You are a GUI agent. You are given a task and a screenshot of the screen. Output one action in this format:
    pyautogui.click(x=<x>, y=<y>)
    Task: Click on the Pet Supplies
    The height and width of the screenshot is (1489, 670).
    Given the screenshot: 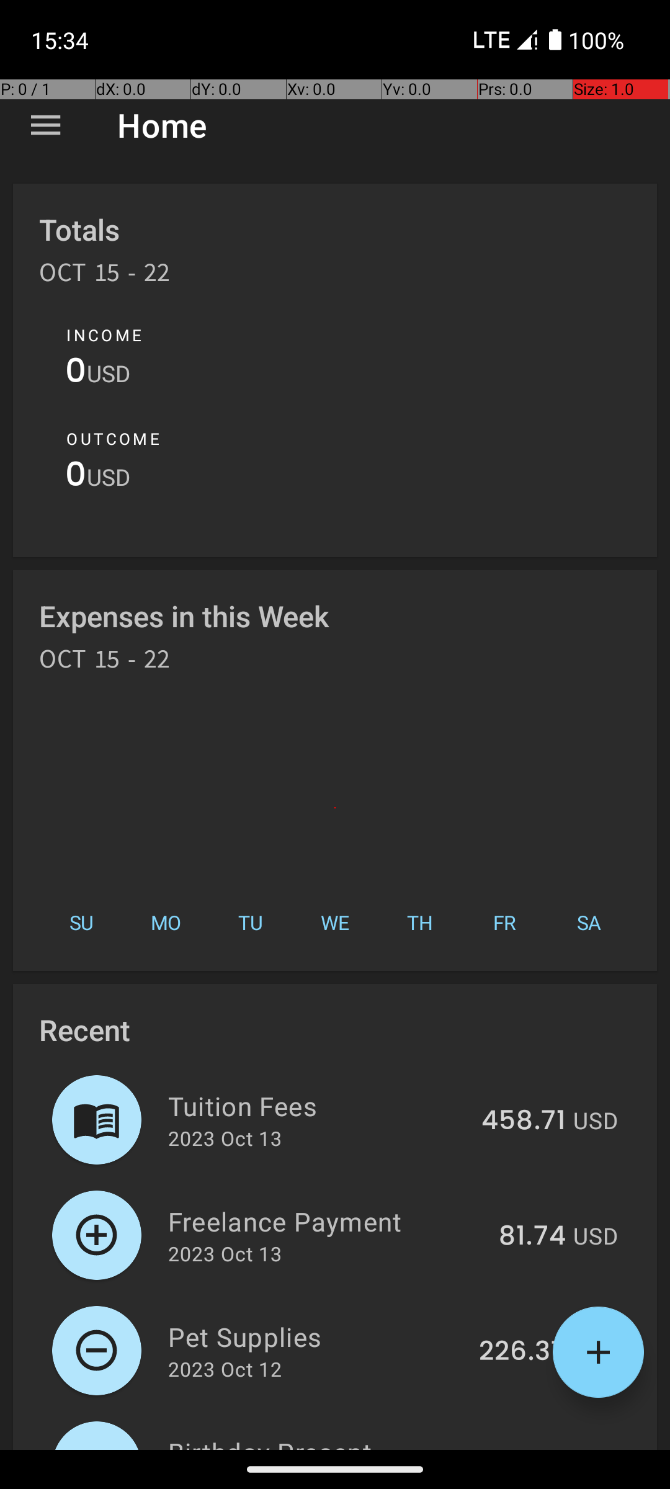 What is the action you would take?
    pyautogui.click(x=316, y=1336)
    